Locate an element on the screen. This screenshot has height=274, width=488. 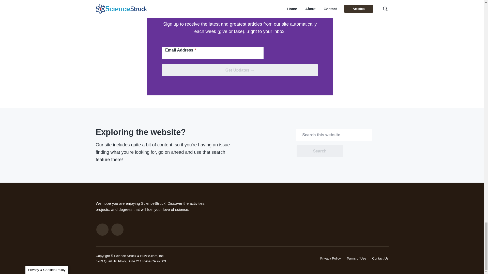
Contact Us is located at coordinates (380, 258).